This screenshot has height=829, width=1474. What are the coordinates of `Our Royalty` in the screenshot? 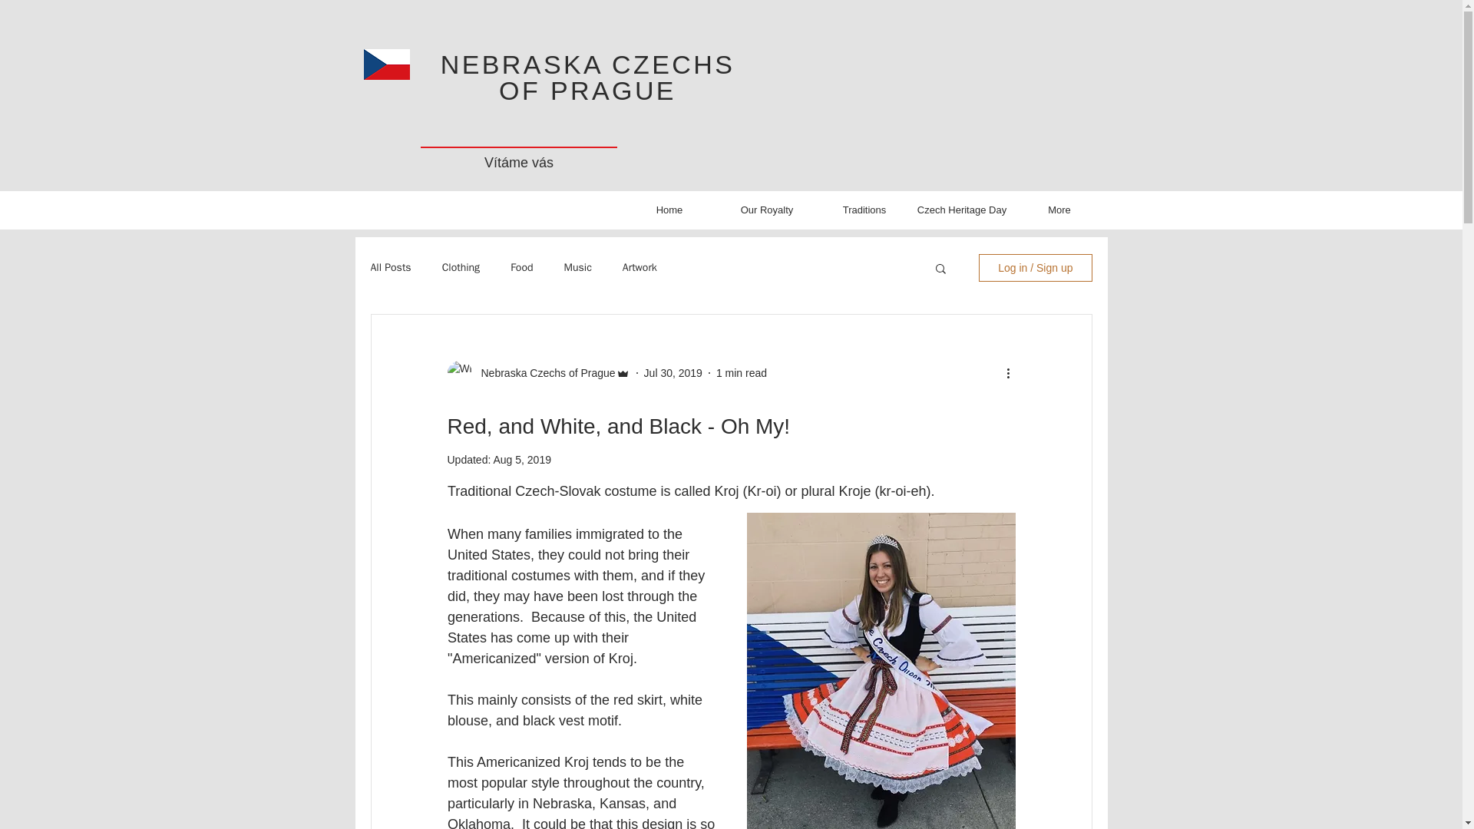 It's located at (768, 210).